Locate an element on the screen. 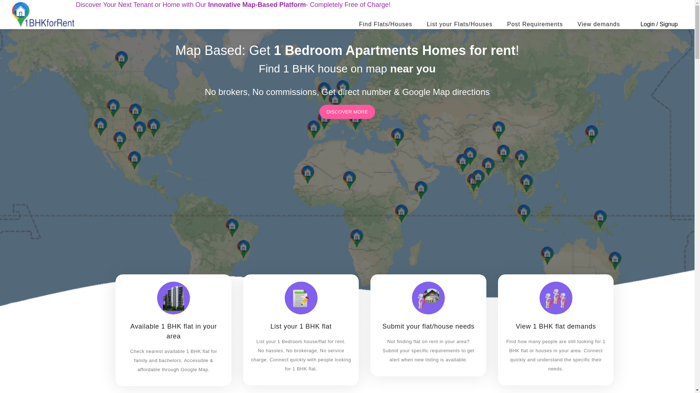 The image size is (700, 393). Login / Signup is located at coordinates (659, 24).